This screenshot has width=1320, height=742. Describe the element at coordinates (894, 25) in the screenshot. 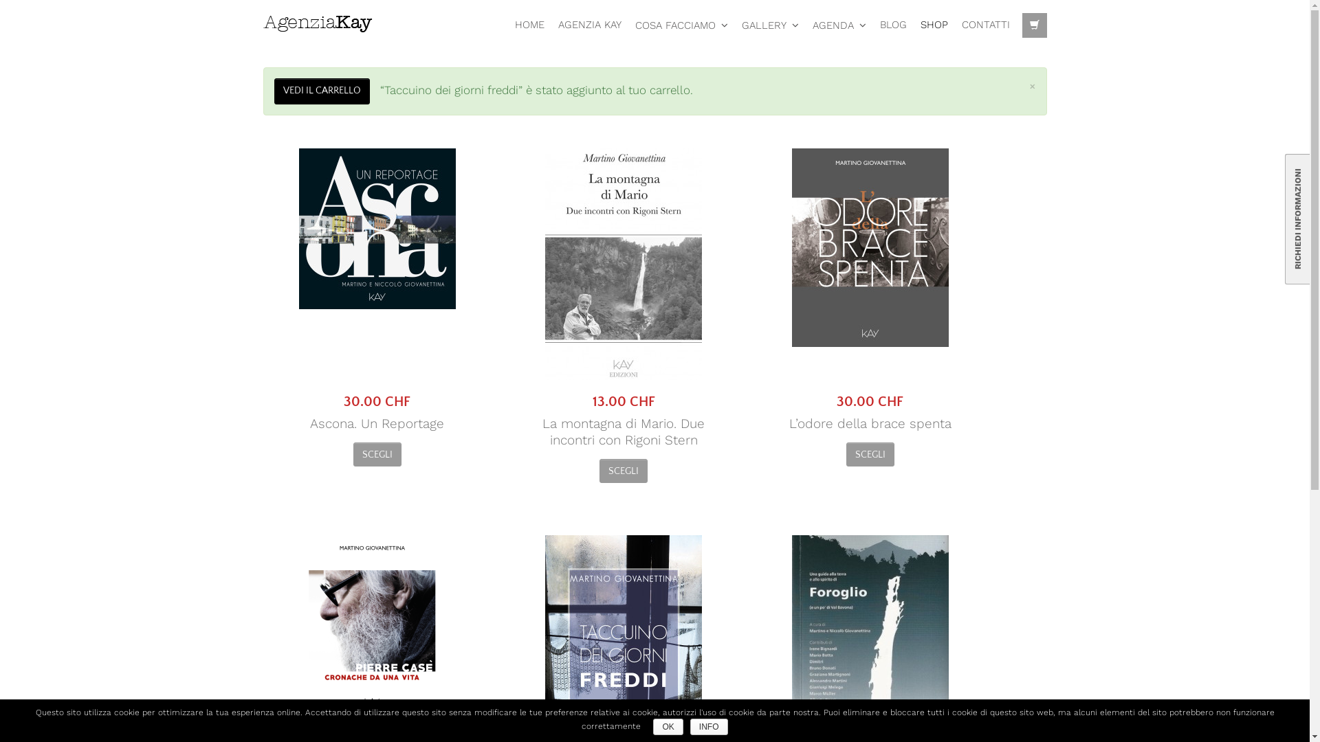

I see `BLOG` at that location.